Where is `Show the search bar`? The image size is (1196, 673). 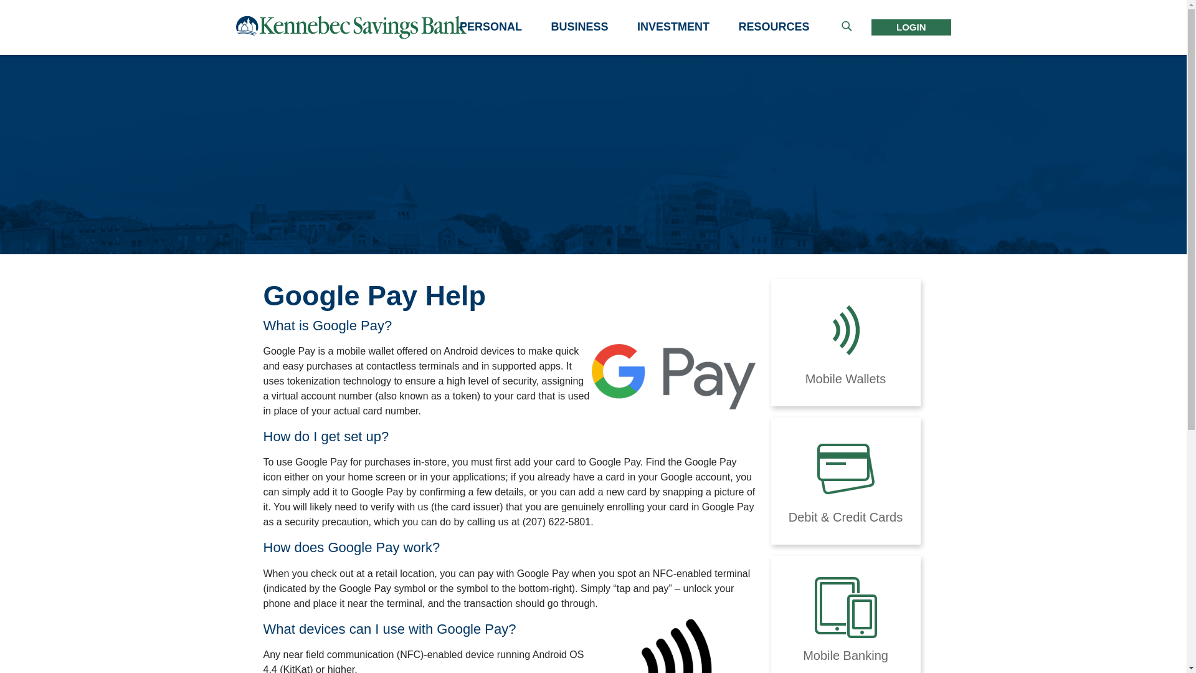 Show the search bar is located at coordinates (846, 27).